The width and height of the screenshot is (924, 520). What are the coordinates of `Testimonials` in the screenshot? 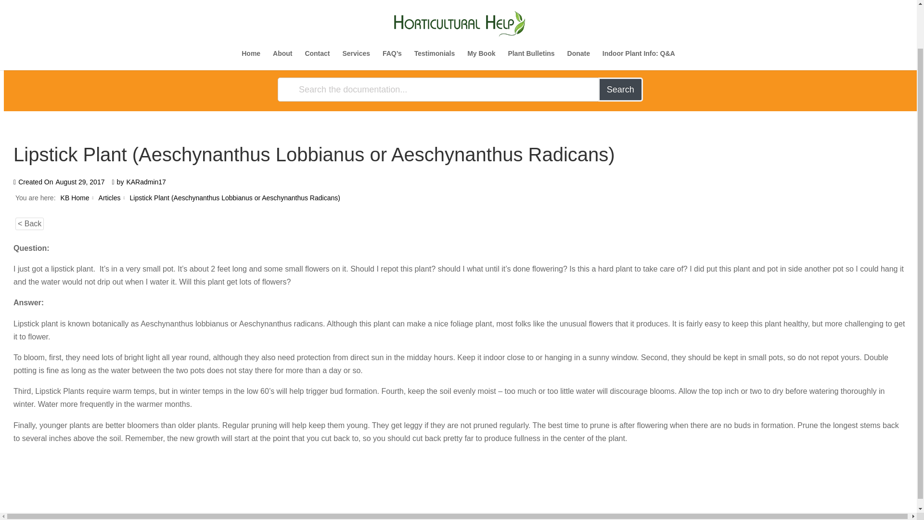 It's located at (435, 13).